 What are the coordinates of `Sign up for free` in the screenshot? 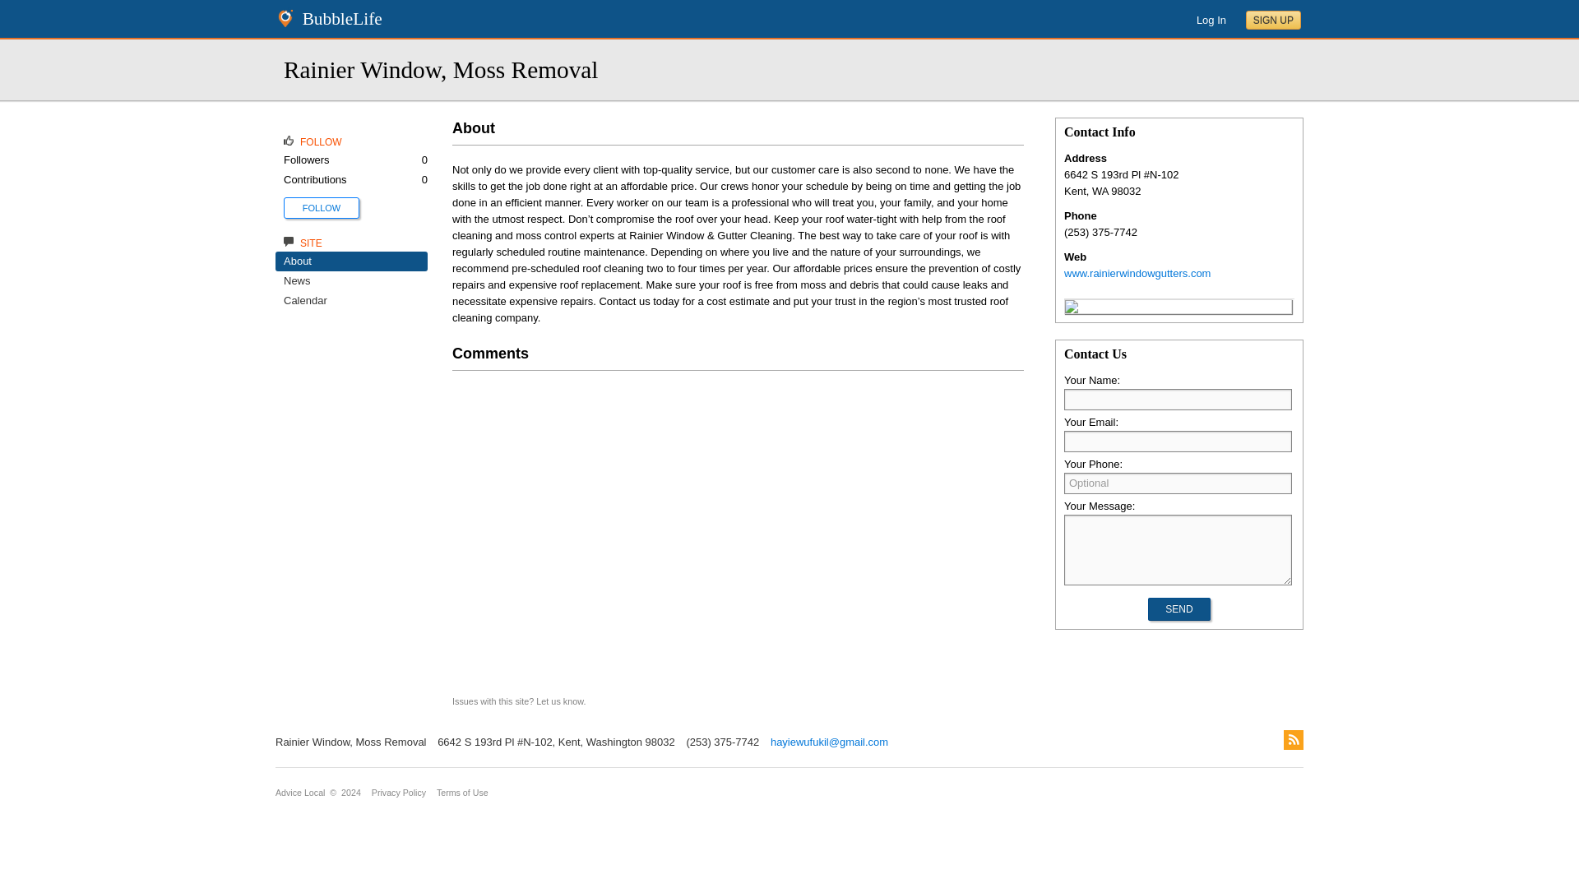 It's located at (1273, 20).